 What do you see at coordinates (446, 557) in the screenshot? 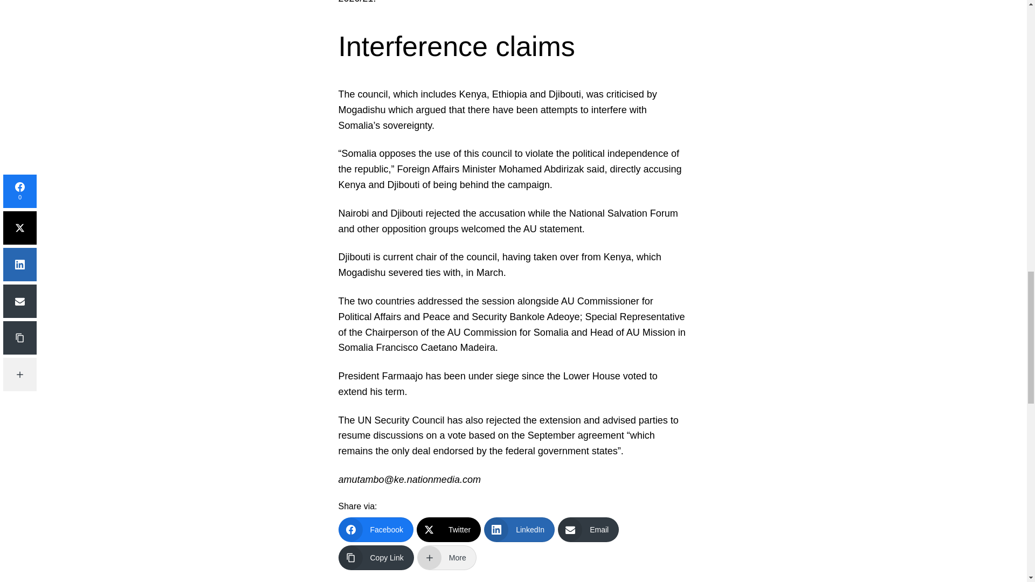
I see `More` at bounding box center [446, 557].